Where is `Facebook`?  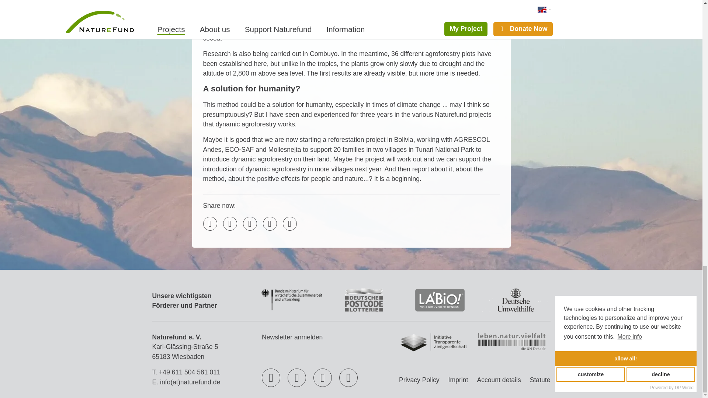
Facebook is located at coordinates (229, 223).